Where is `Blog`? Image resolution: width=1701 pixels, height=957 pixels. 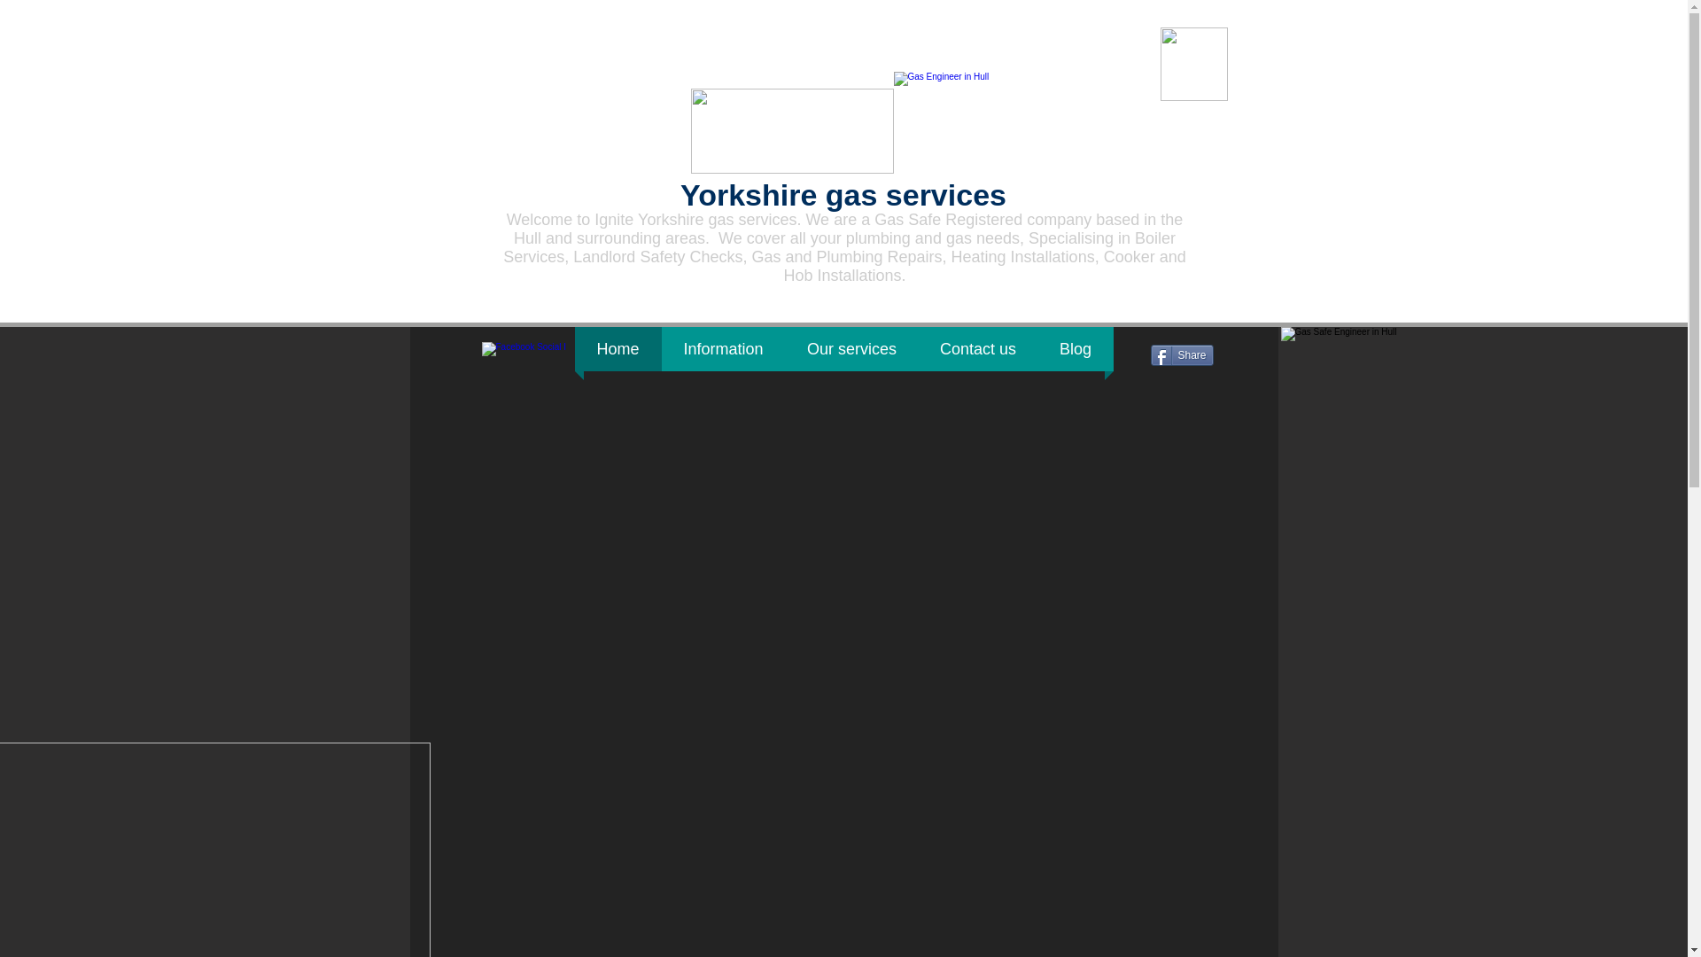 Blog is located at coordinates (1076, 349).